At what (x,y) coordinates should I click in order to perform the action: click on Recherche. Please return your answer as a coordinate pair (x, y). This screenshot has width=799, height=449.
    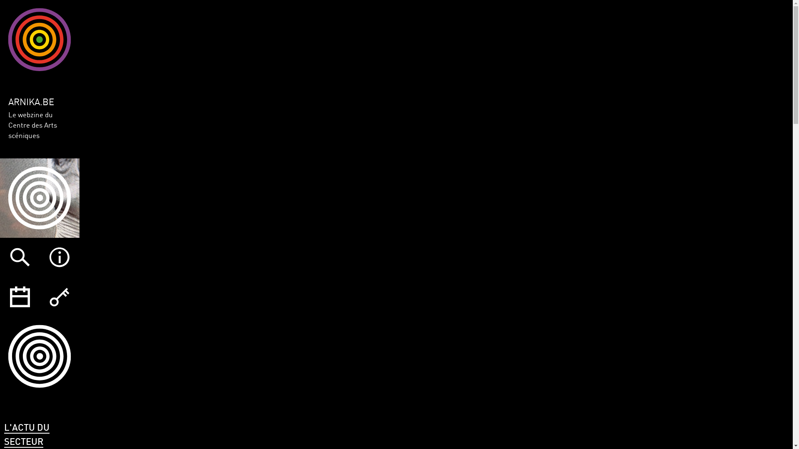
    Looking at the image, I should click on (20, 258).